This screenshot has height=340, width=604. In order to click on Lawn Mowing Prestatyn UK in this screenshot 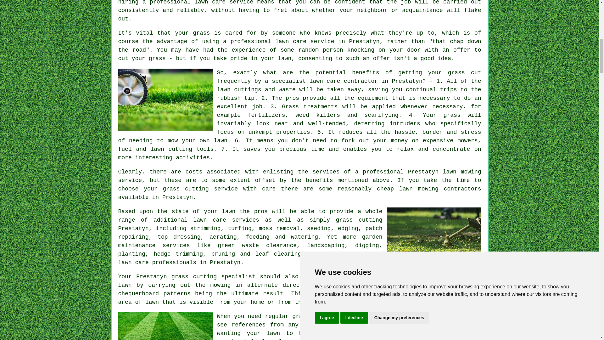, I will do `click(165, 99)`.